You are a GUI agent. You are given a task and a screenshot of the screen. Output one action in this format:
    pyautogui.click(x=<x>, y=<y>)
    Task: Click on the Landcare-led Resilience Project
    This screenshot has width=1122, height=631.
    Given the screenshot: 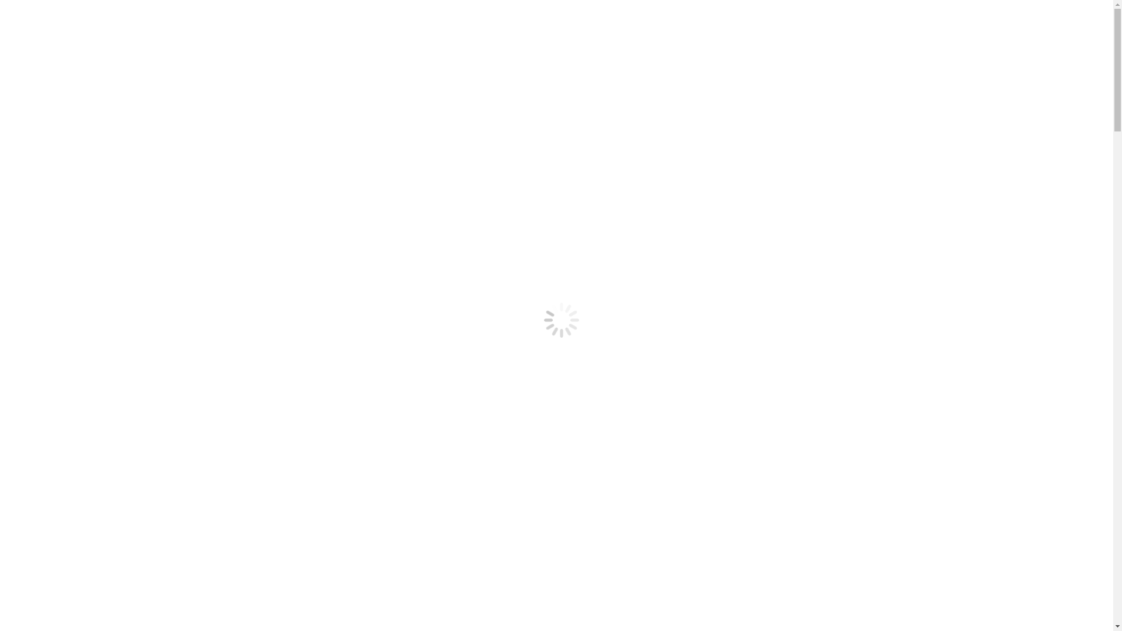 What is the action you would take?
    pyautogui.click(x=134, y=300)
    